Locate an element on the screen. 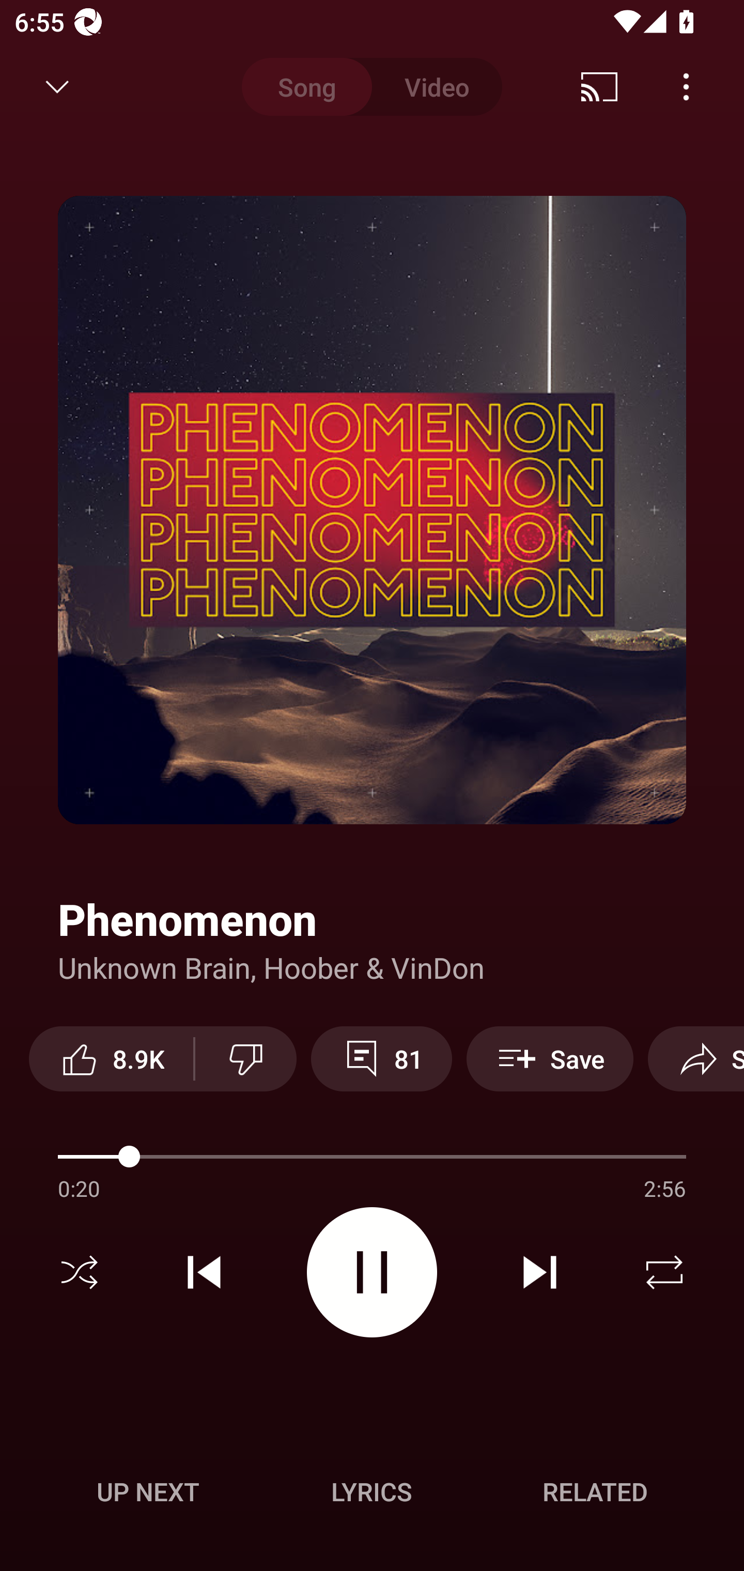 This screenshot has width=744, height=1571. Lyrics LYRICS is located at coordinates (371, 1491).